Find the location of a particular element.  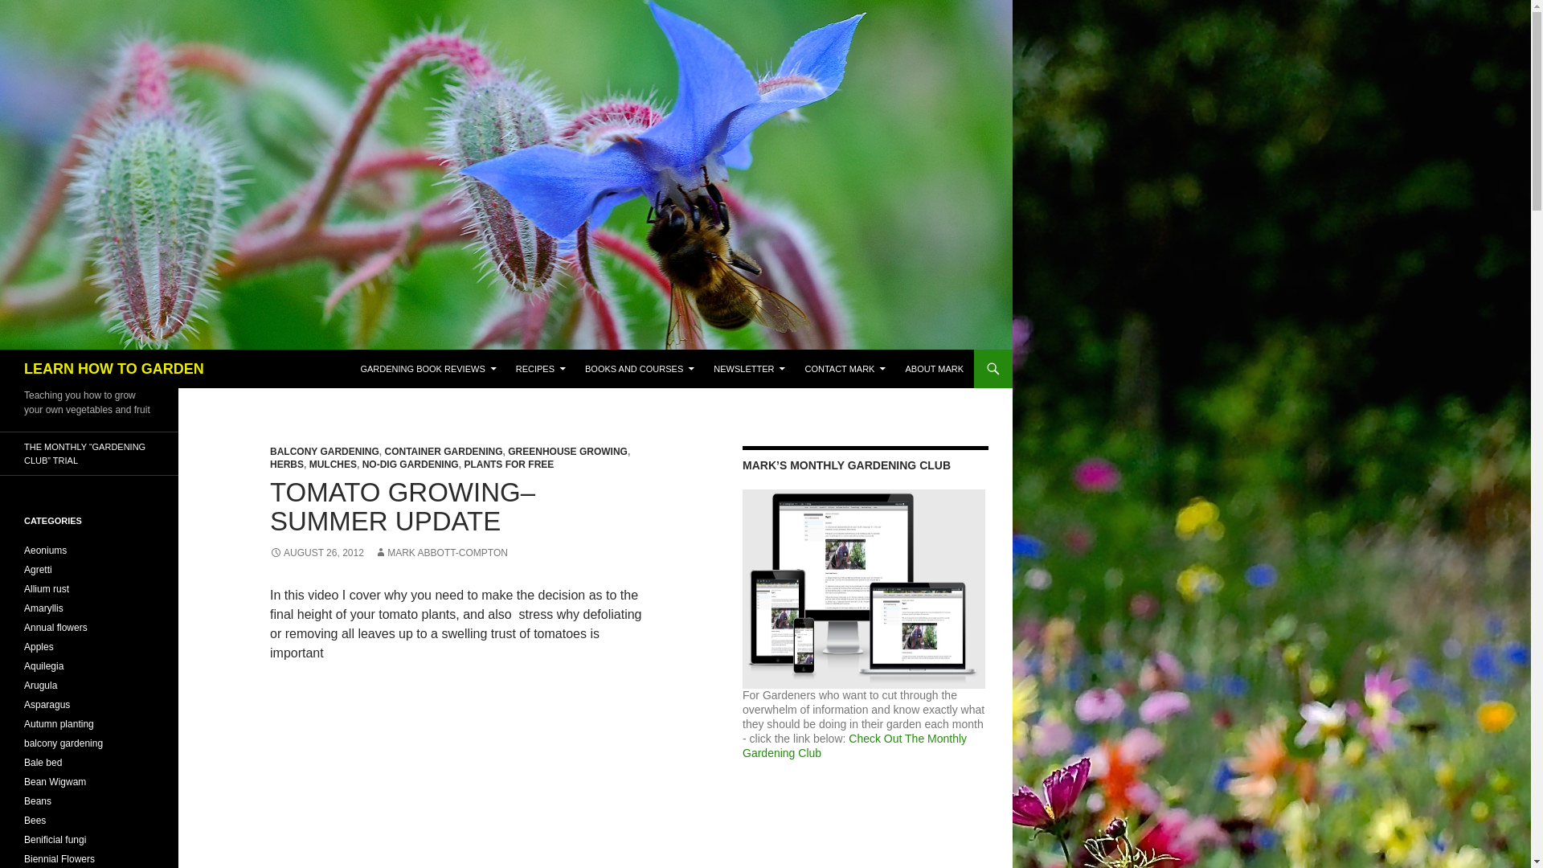

Asparagus is located at coordinates (47, 705).